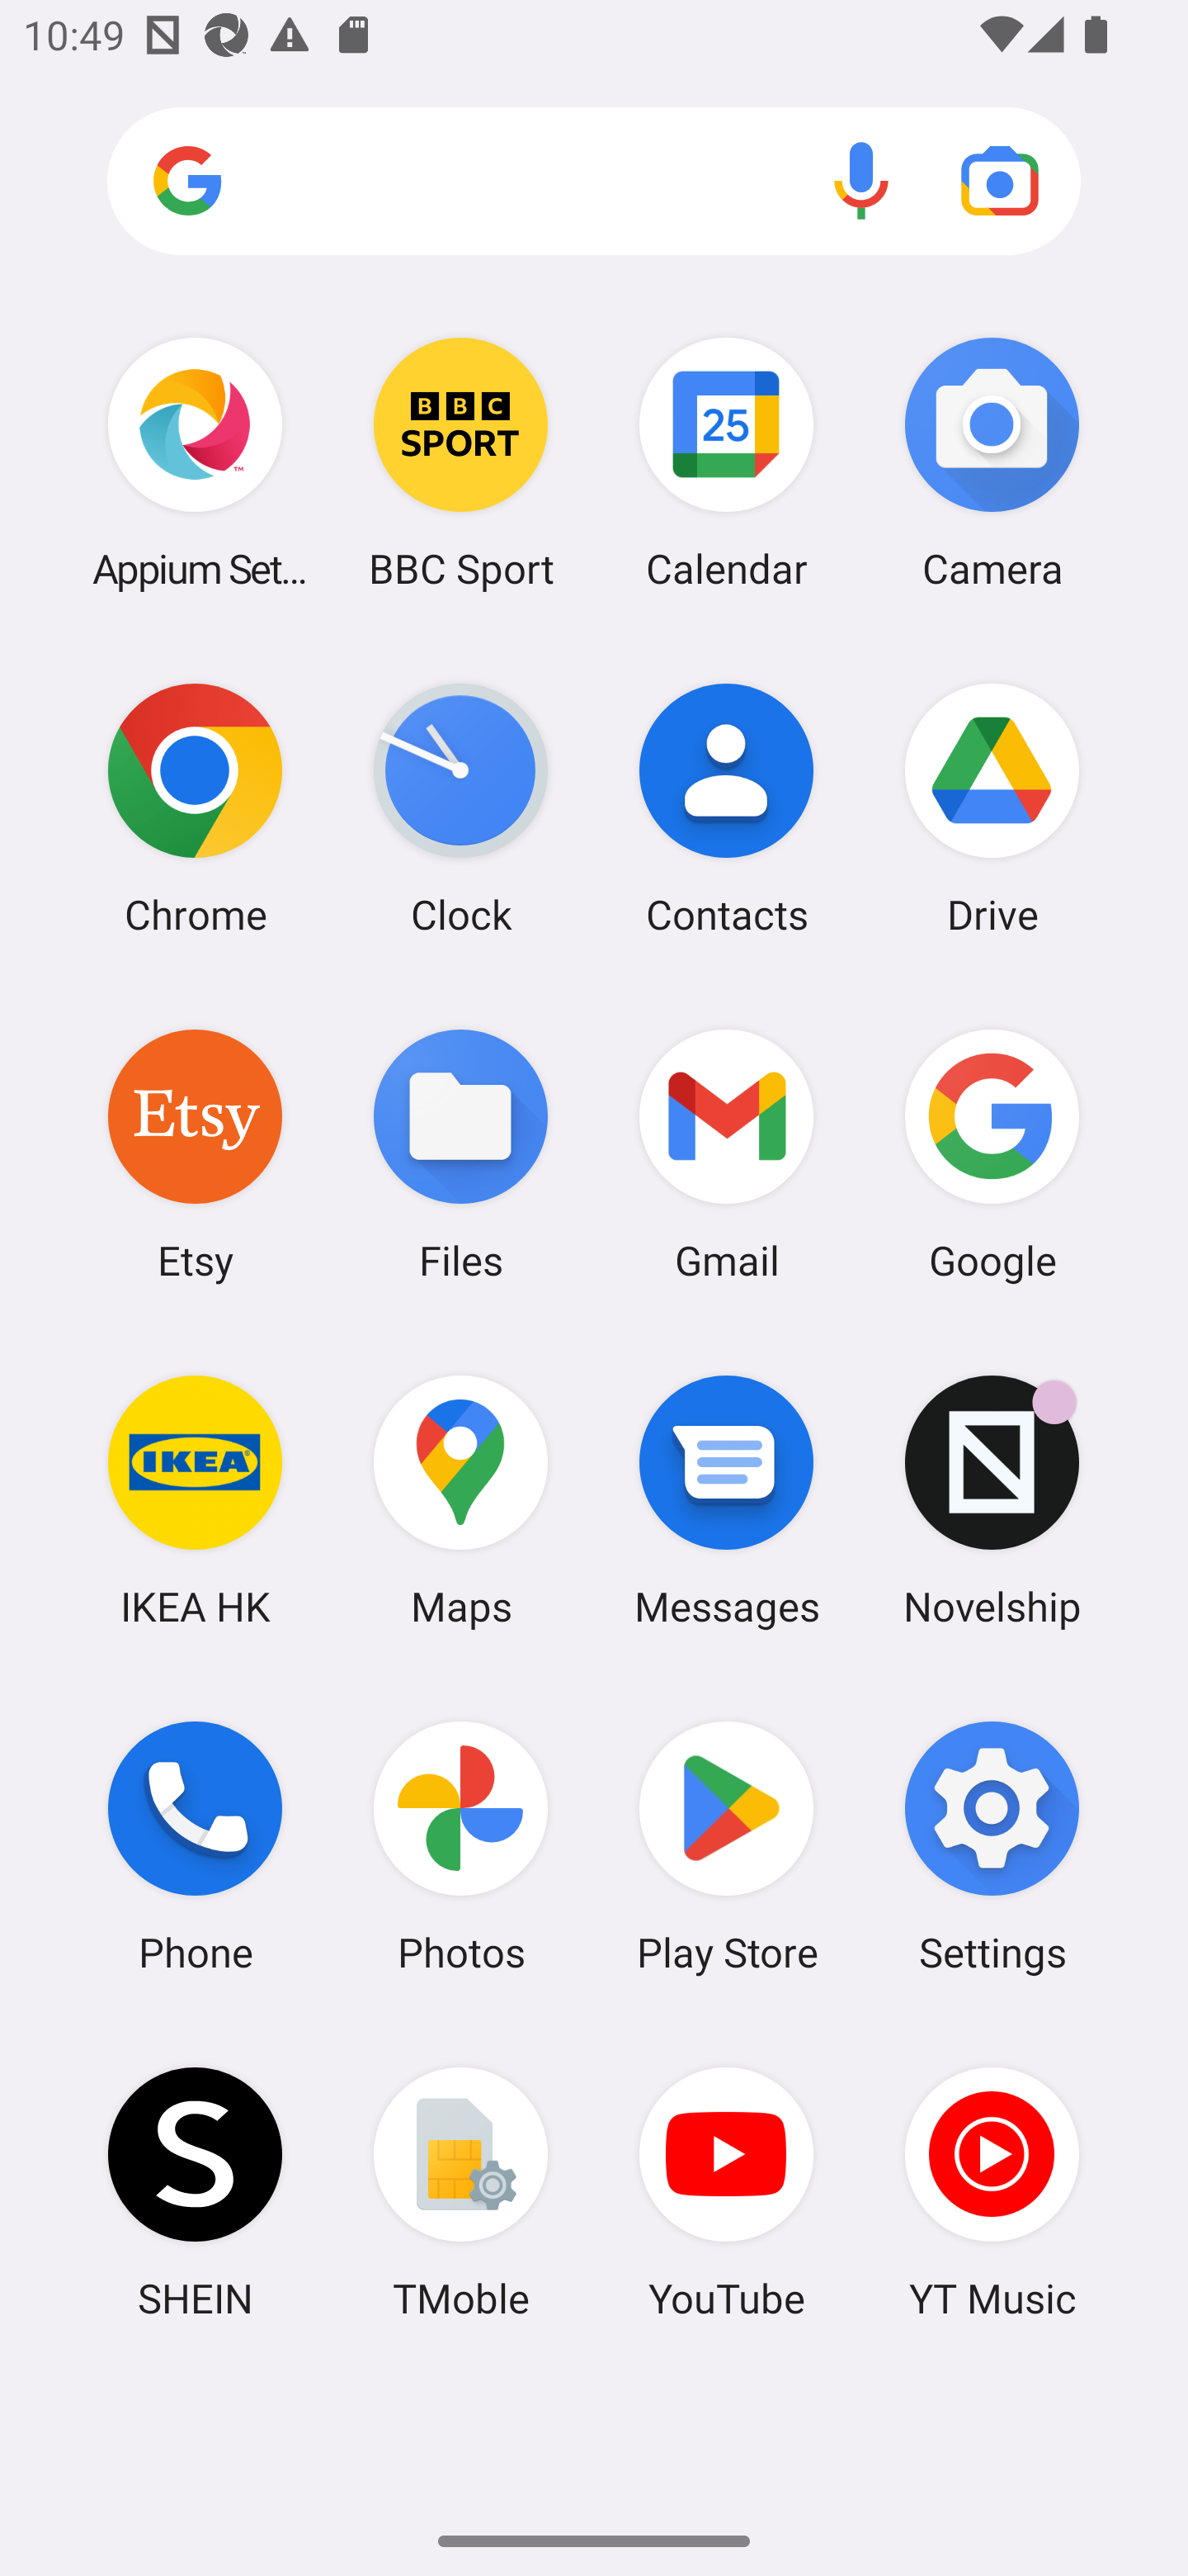 The width and height of the screenshot is (1188, 2576). Describe the element at coordinates (195, 1847) in the screenshot. I see `Phone` at that location.